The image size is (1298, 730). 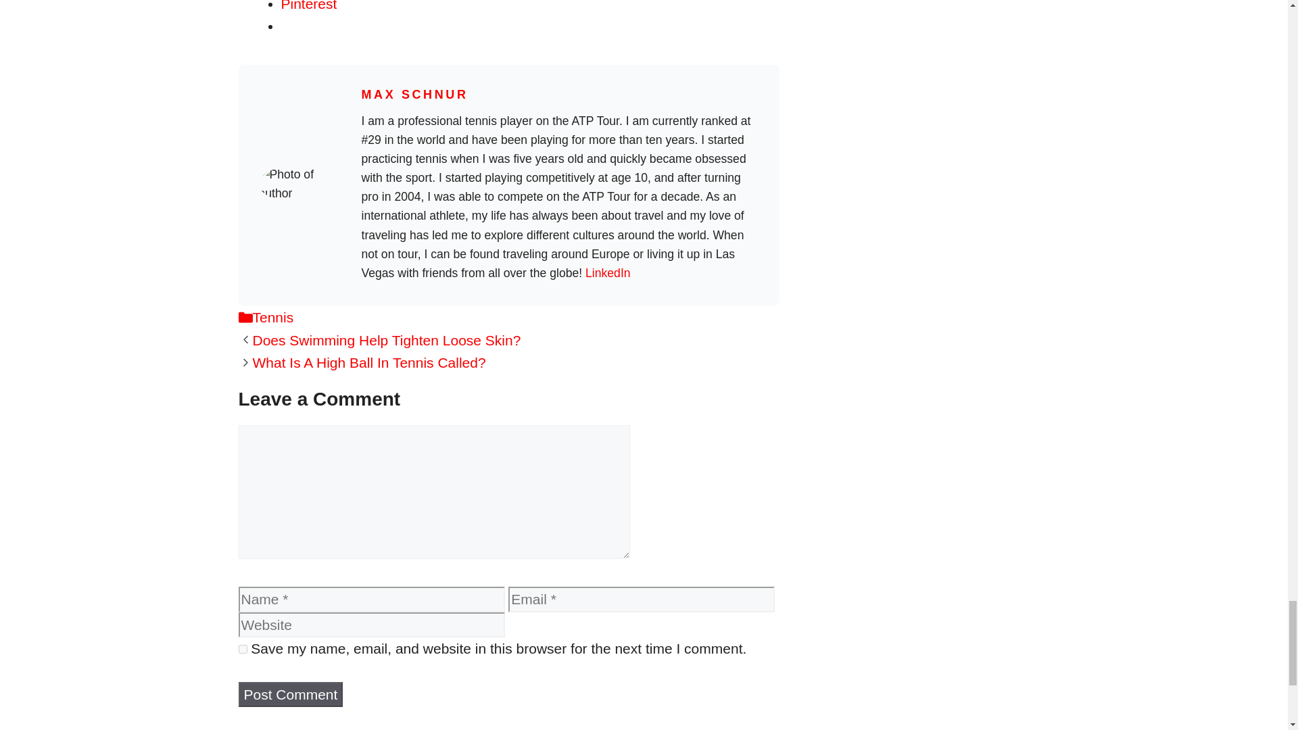 I want to click on Tennis, so click(x=273, y=316).